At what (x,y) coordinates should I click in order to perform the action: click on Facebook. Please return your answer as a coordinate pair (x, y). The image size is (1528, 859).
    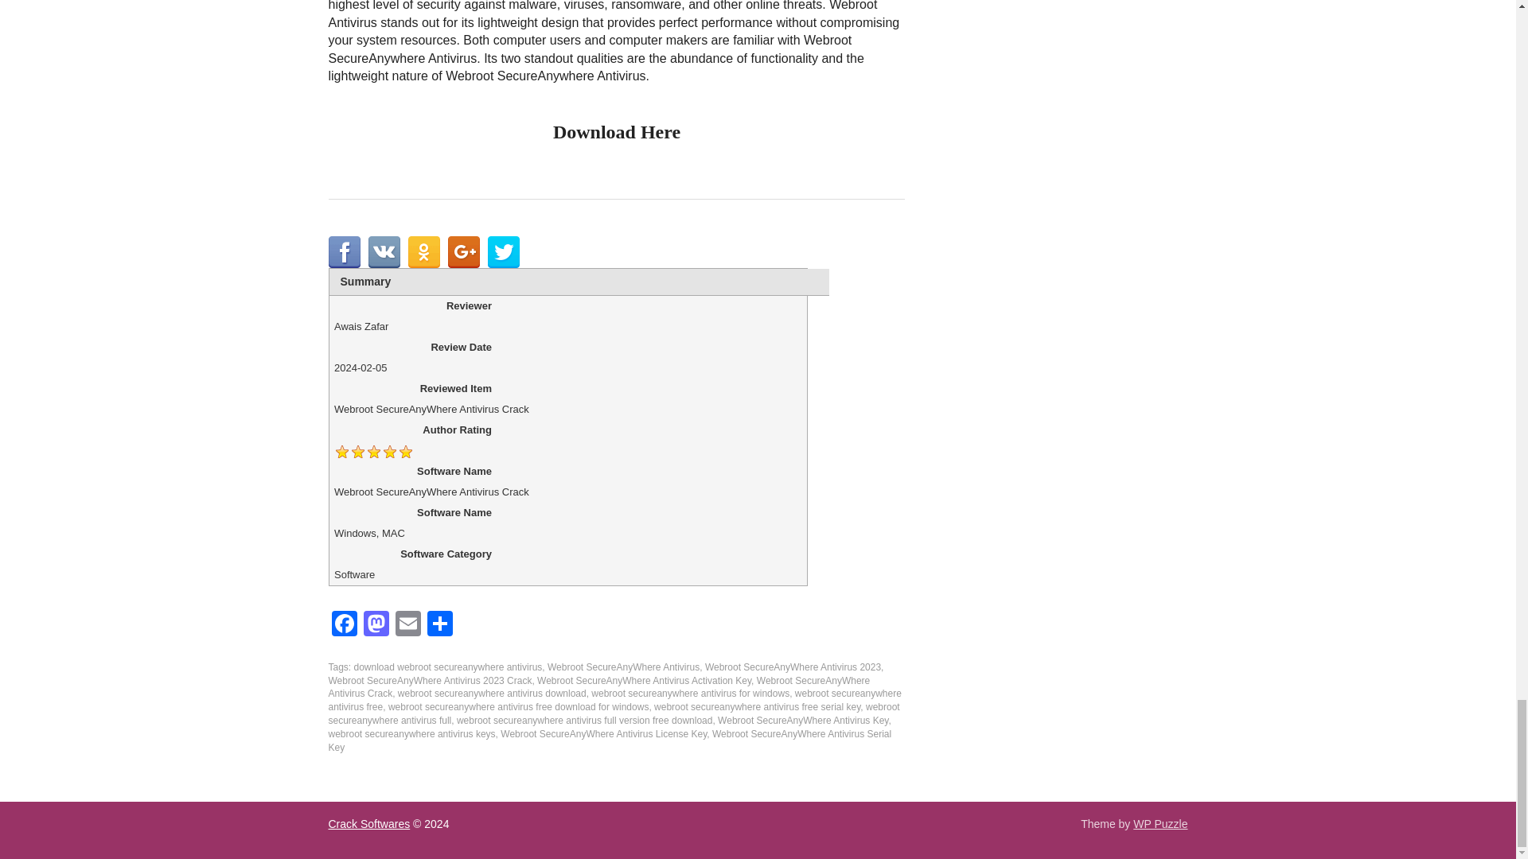
    Looking at the image, I should click on (344, 625).